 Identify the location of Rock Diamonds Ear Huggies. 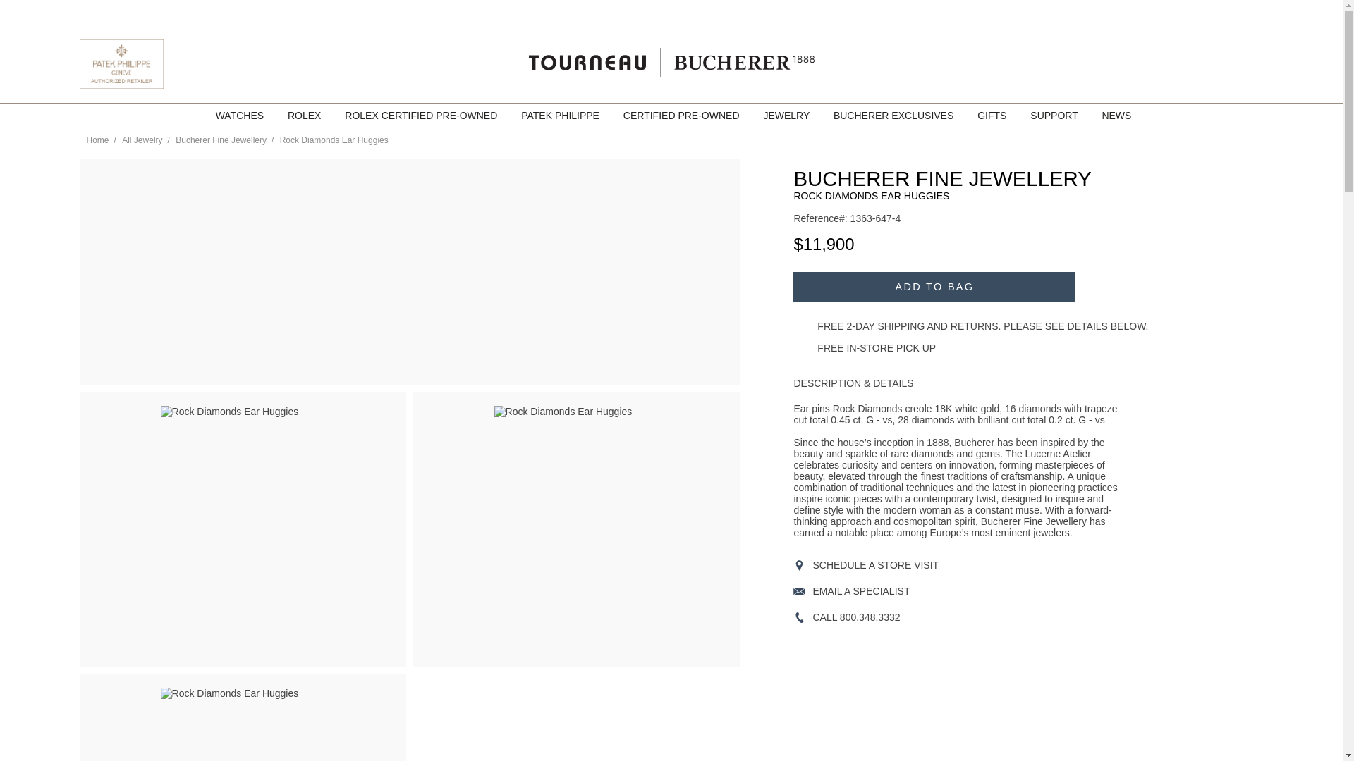
(243, 724).